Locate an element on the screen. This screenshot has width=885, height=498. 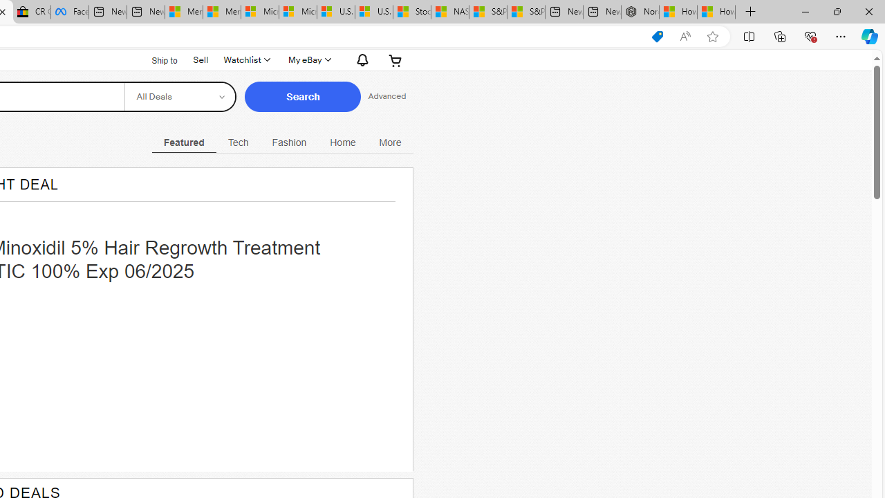
New Tab is located at coordinates (751, 12).